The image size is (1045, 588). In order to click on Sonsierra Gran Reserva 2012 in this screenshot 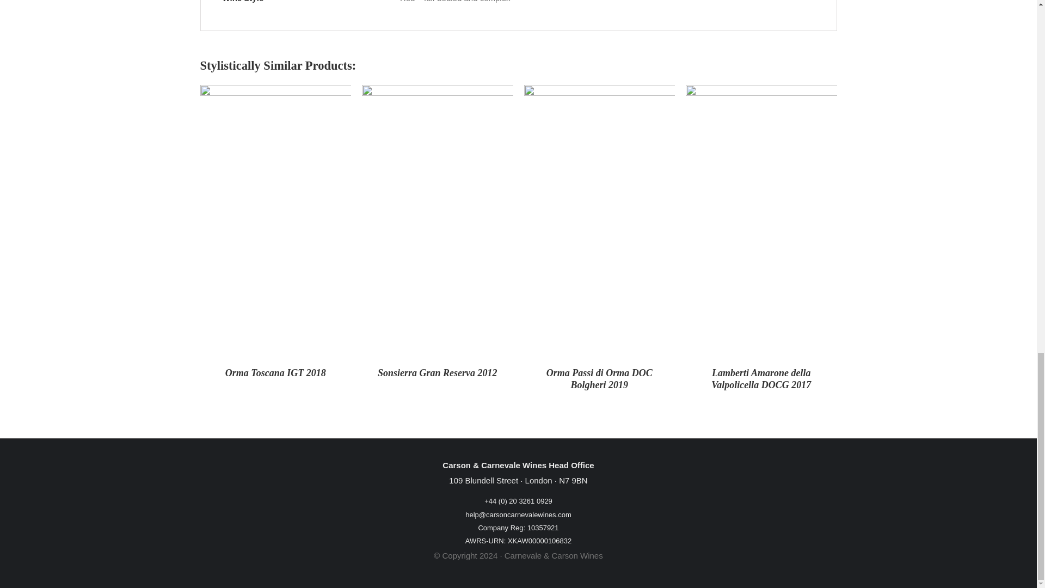, I will do `click(437, 373)`.